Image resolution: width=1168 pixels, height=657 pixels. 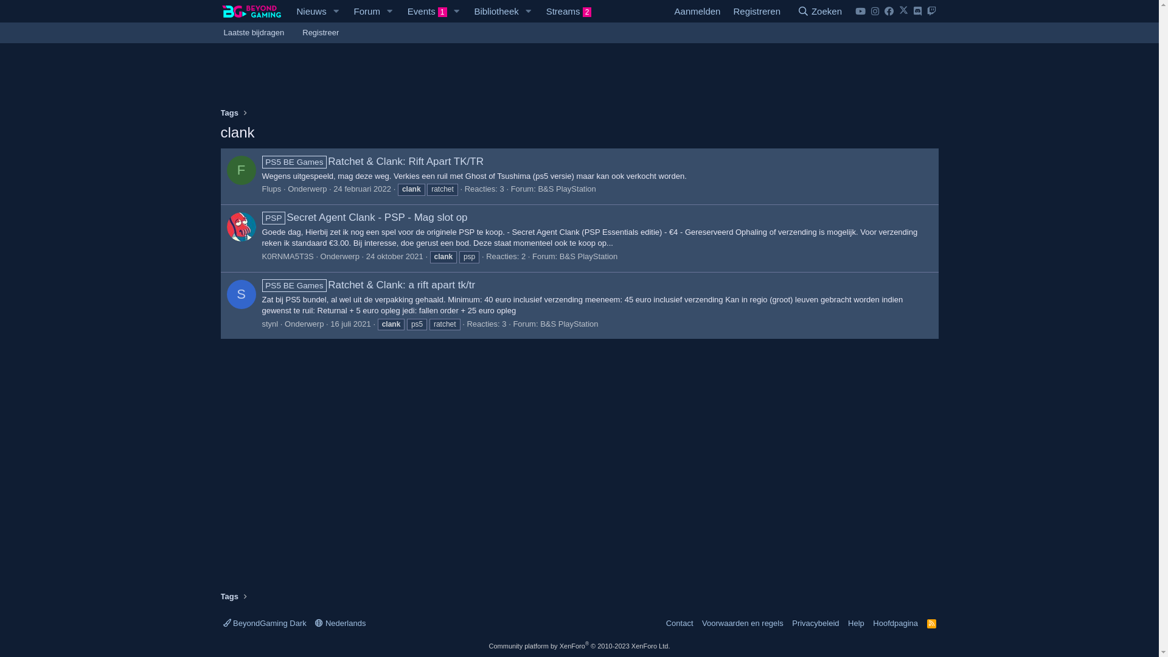 I want to click on Discord, so click(x=917, y=11).